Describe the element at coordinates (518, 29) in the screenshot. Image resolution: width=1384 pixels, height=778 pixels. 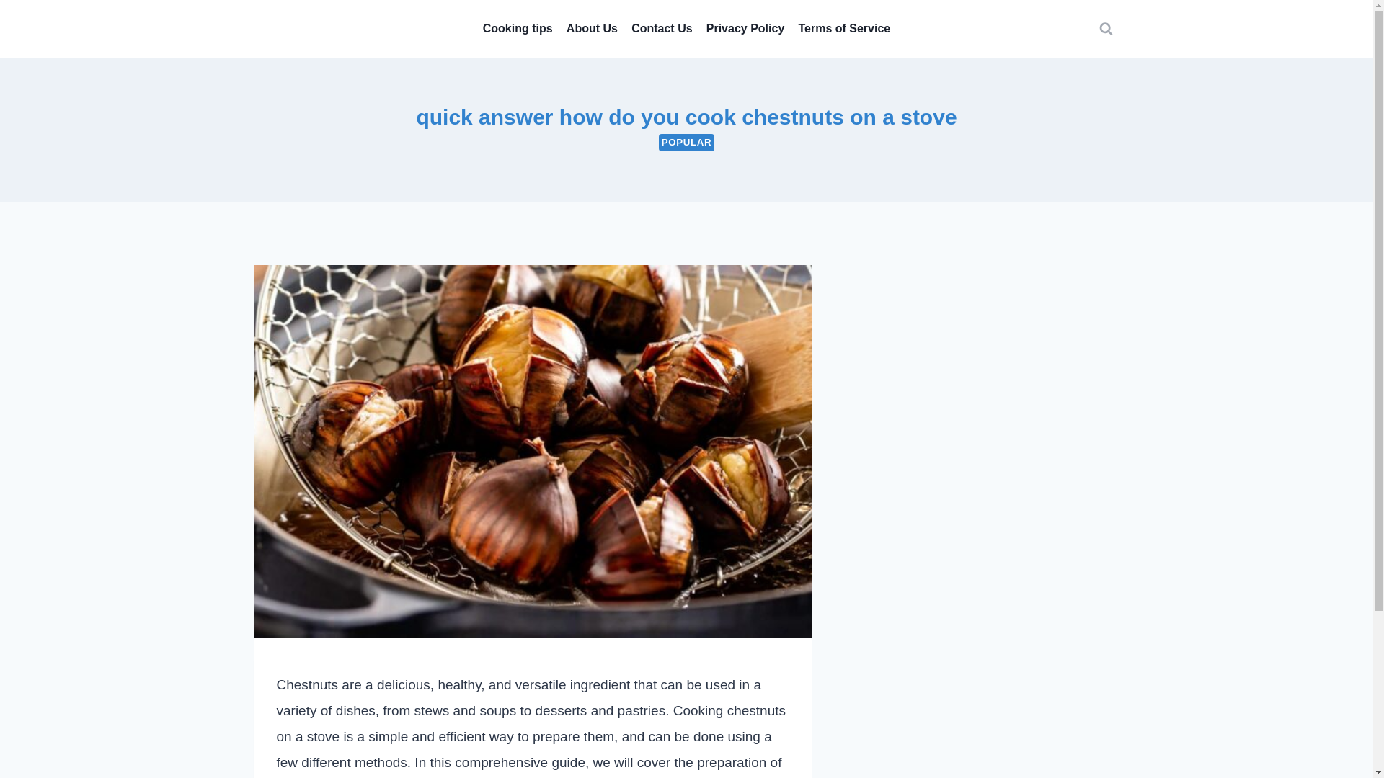
I see `Cooking tips` at that location.